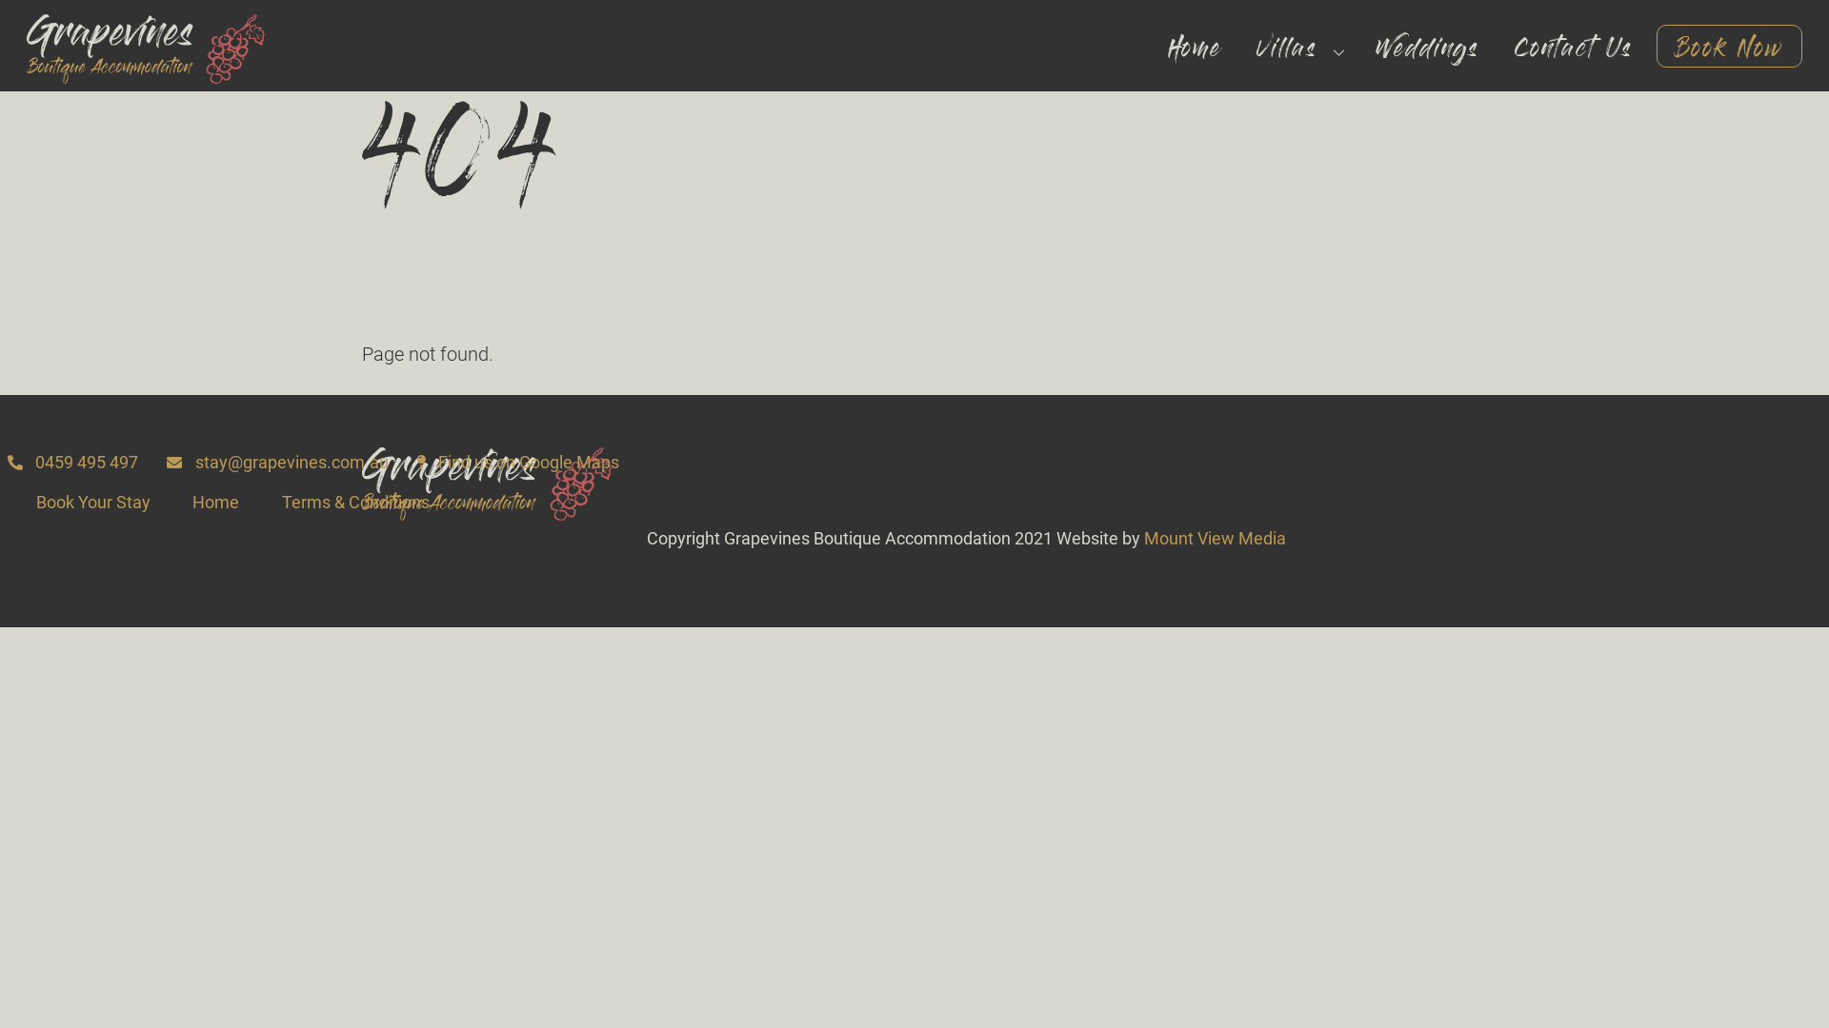 The image size is (1829, 1028). Describe the element at coordinates (278, 463) in the screenshot. I see `stay@grapevines.com.au` at that location.